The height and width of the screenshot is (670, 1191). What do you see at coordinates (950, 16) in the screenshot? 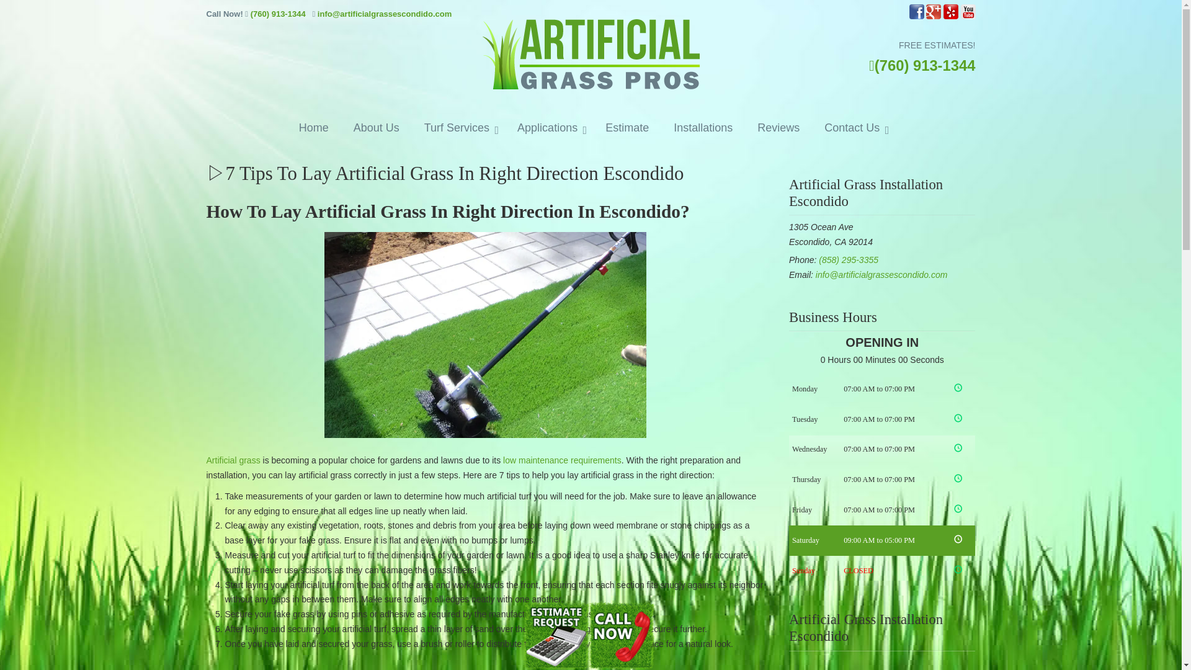
I see `Yelp` at bounding box center [950, 16].